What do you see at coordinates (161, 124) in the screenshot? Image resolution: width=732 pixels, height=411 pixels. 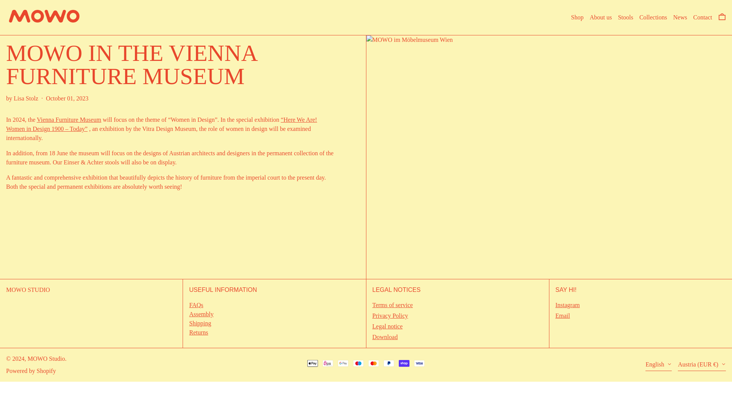 I see `HERE WE ARE` at bounding box center [161, 124].